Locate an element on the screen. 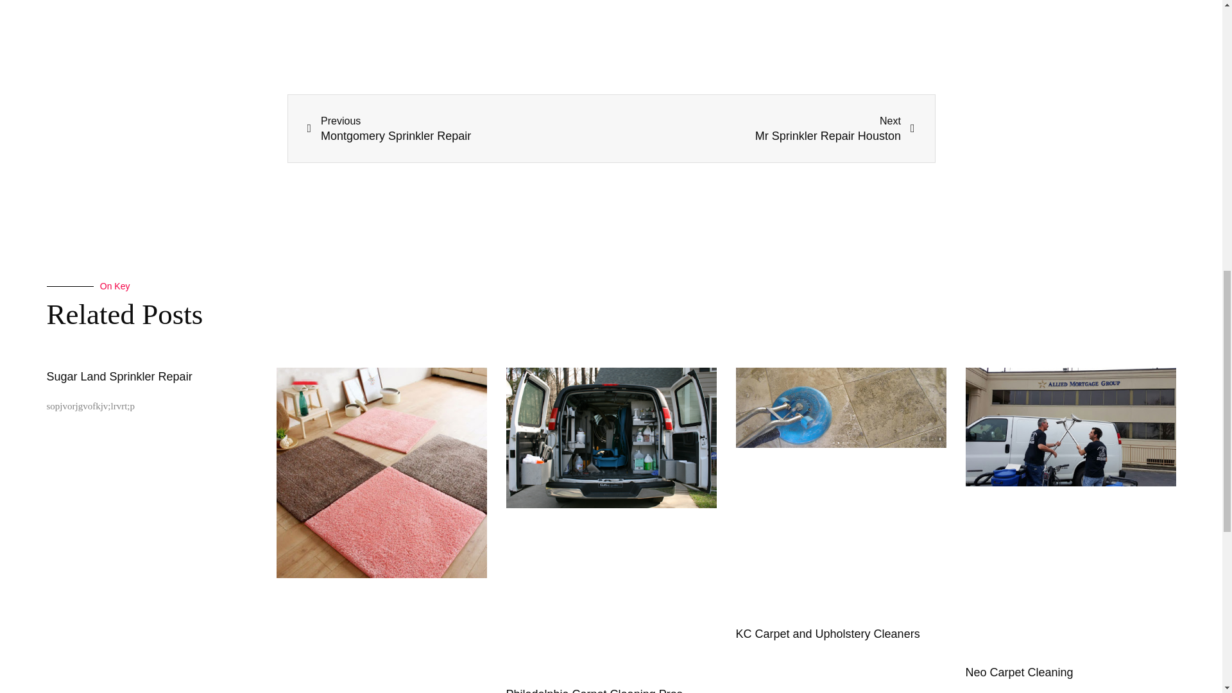 The height and width of the screenshot is (693, 1232). KC Carpet and Upholstery Cleaners is located at coordinates (827, 634).